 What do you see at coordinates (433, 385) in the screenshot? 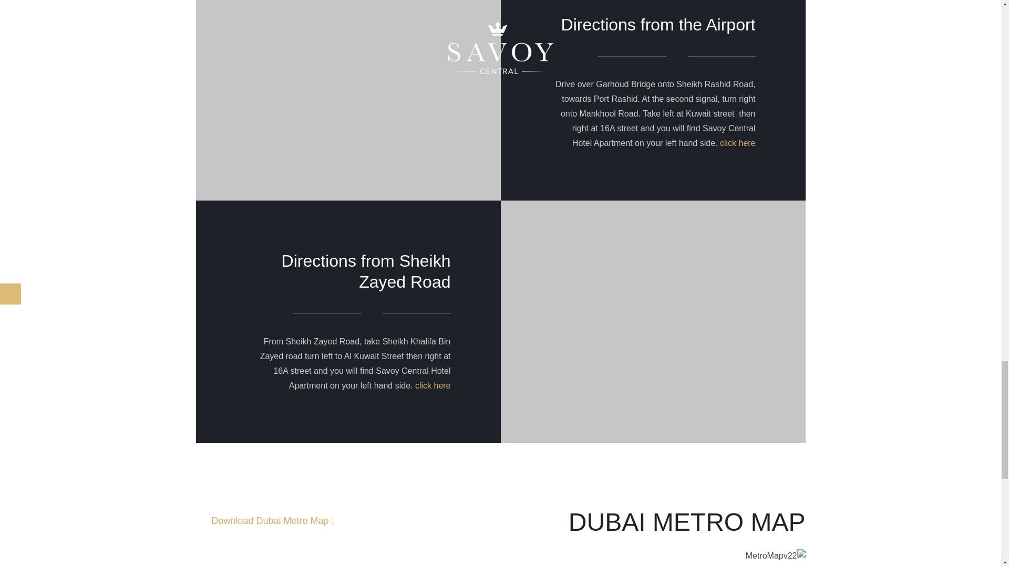
I see `click here` at bounding box center [433, 385].